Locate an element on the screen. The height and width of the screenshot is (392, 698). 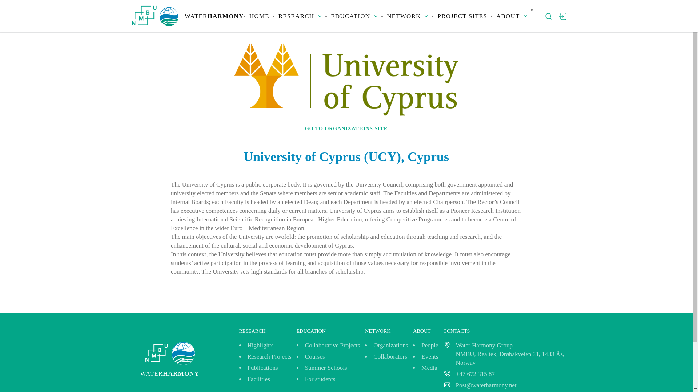
Facilities is located at coordinates (258, 379).